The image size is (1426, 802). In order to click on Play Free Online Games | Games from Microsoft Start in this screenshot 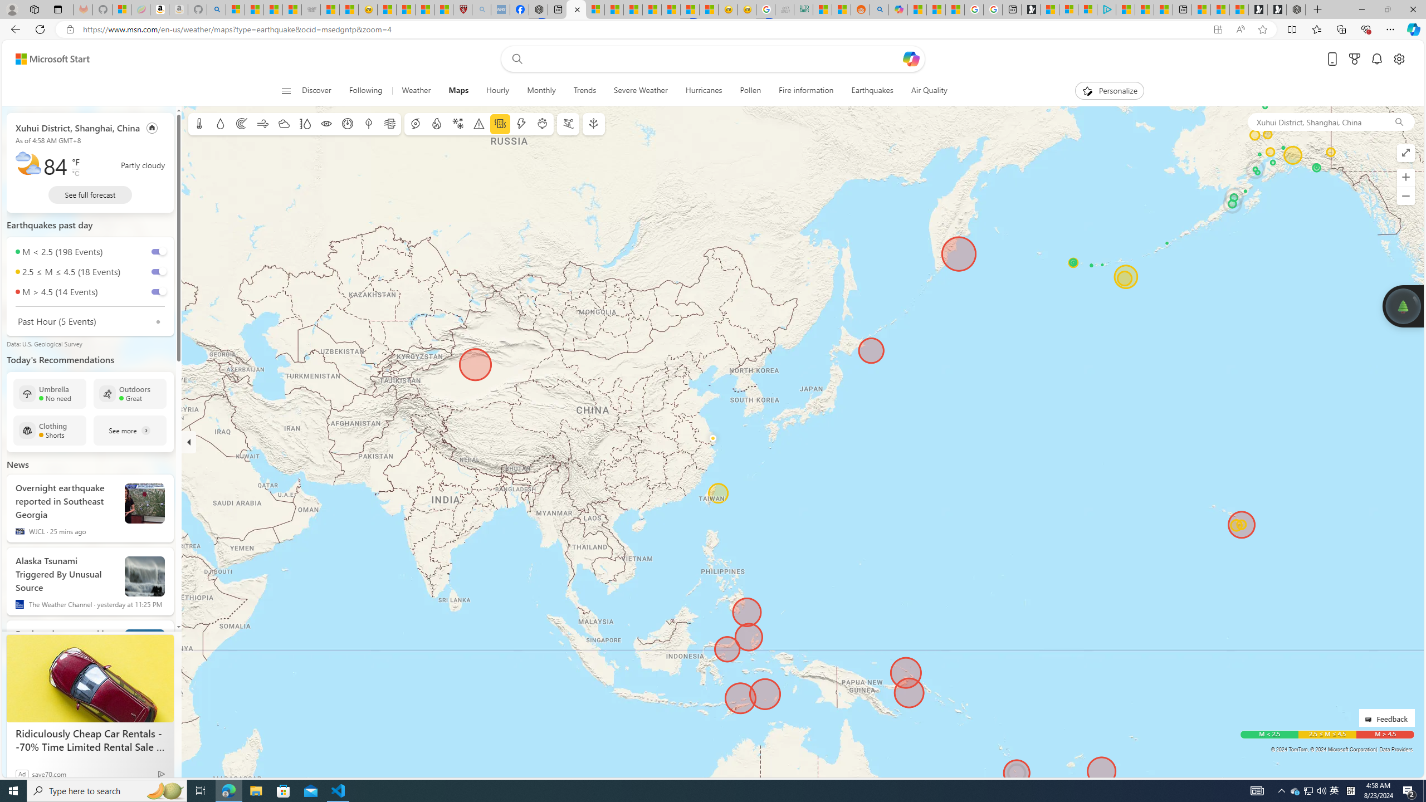, I will do `click(1277, 9)`.